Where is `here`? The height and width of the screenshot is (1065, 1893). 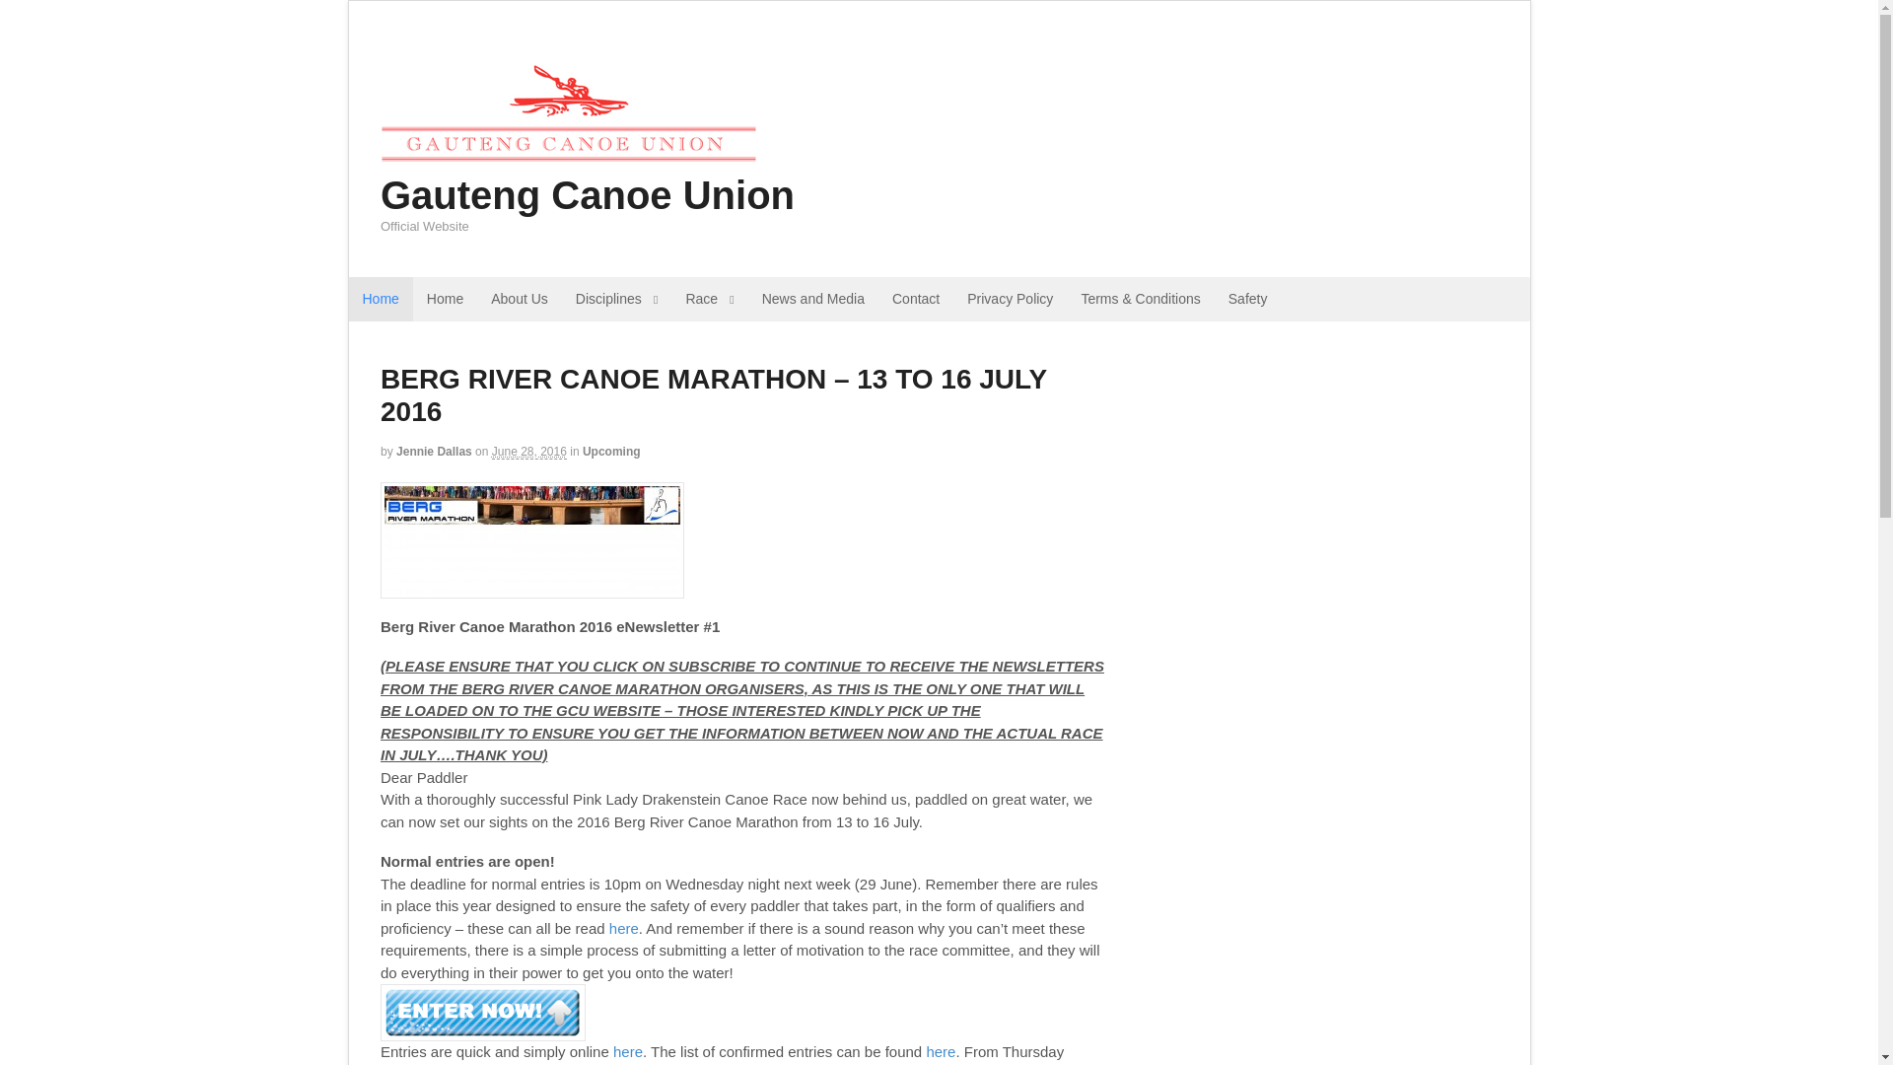 here is located at coordinates (624, 929).